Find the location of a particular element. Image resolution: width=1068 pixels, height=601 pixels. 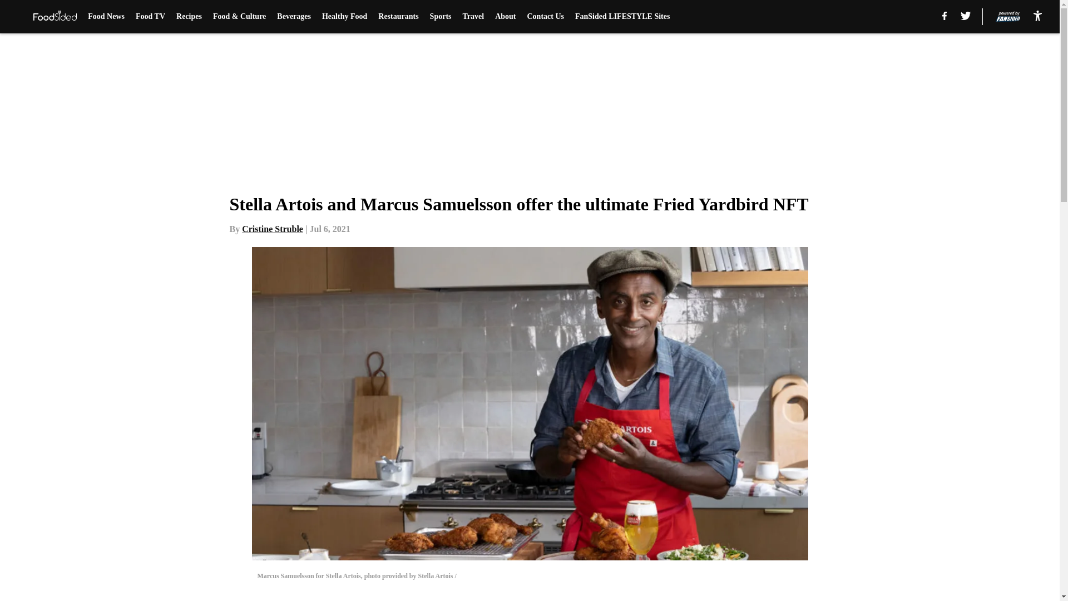

FanSided LIFESTYLE Sites is located at coordinates (622, 17).